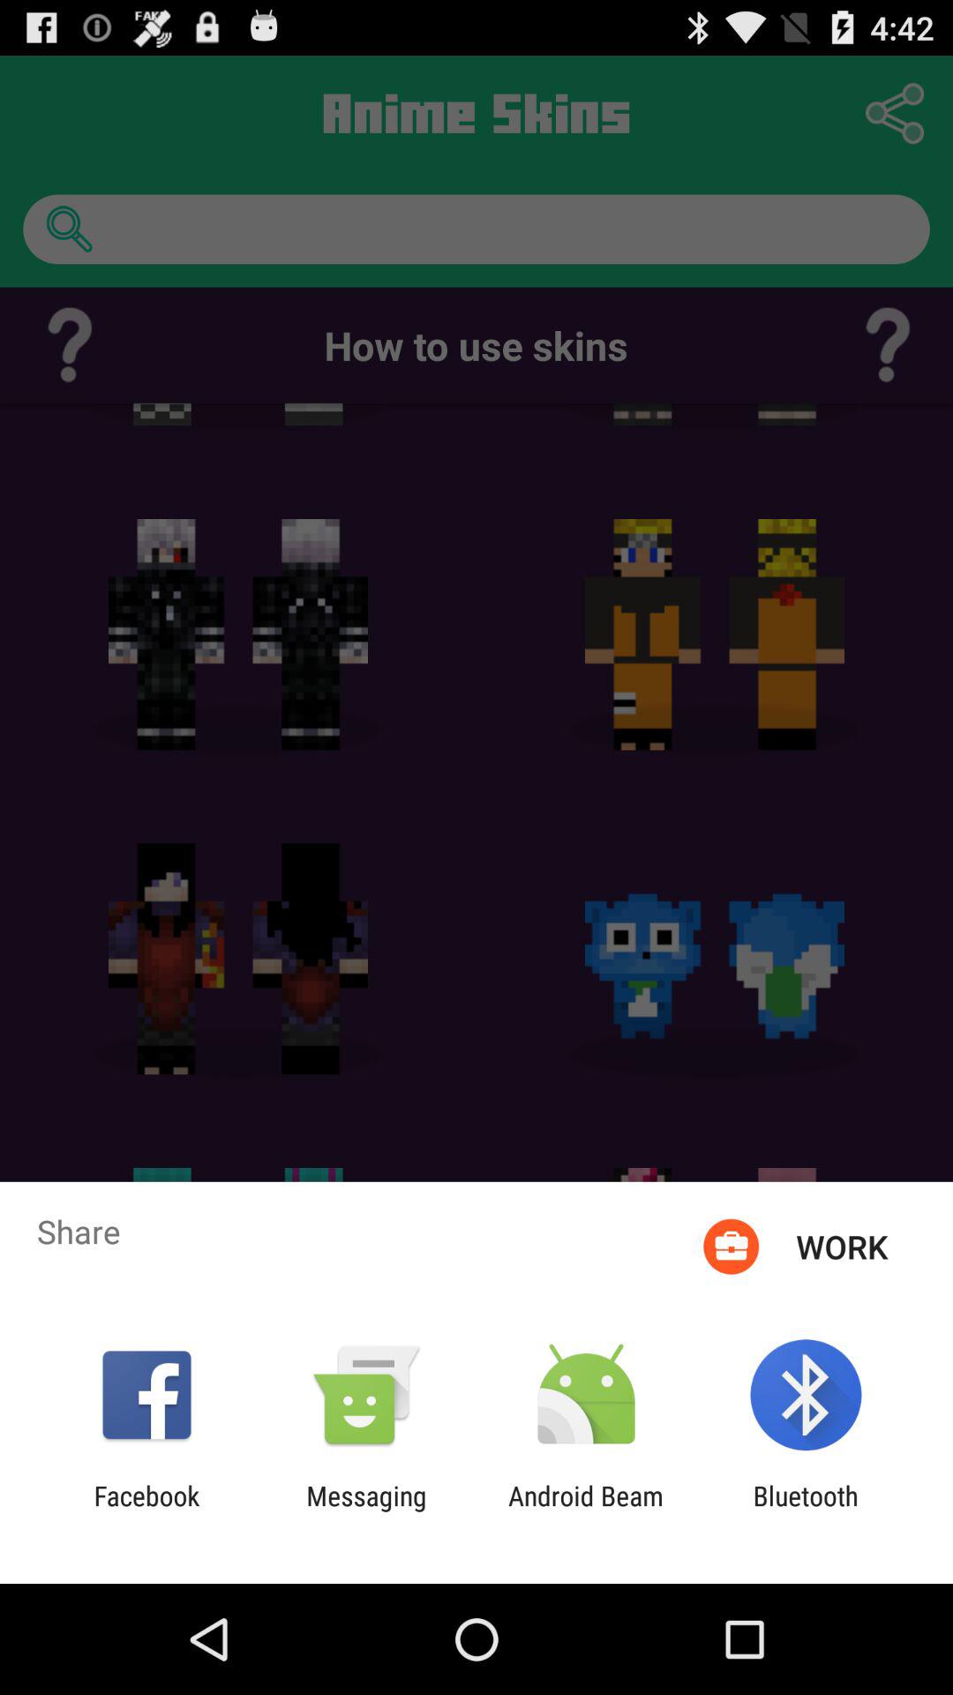 This screenshot has height=1695, width=953. Describe the element at coordinates (586, 1511) in the screenshot. I see `choose the icon next to the messaging item` at that location.